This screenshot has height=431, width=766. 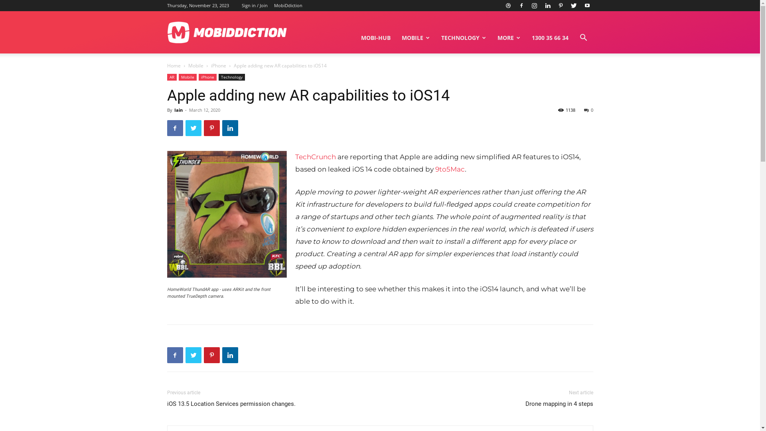 I want to click on Youtube, so click(x=587, y=6).